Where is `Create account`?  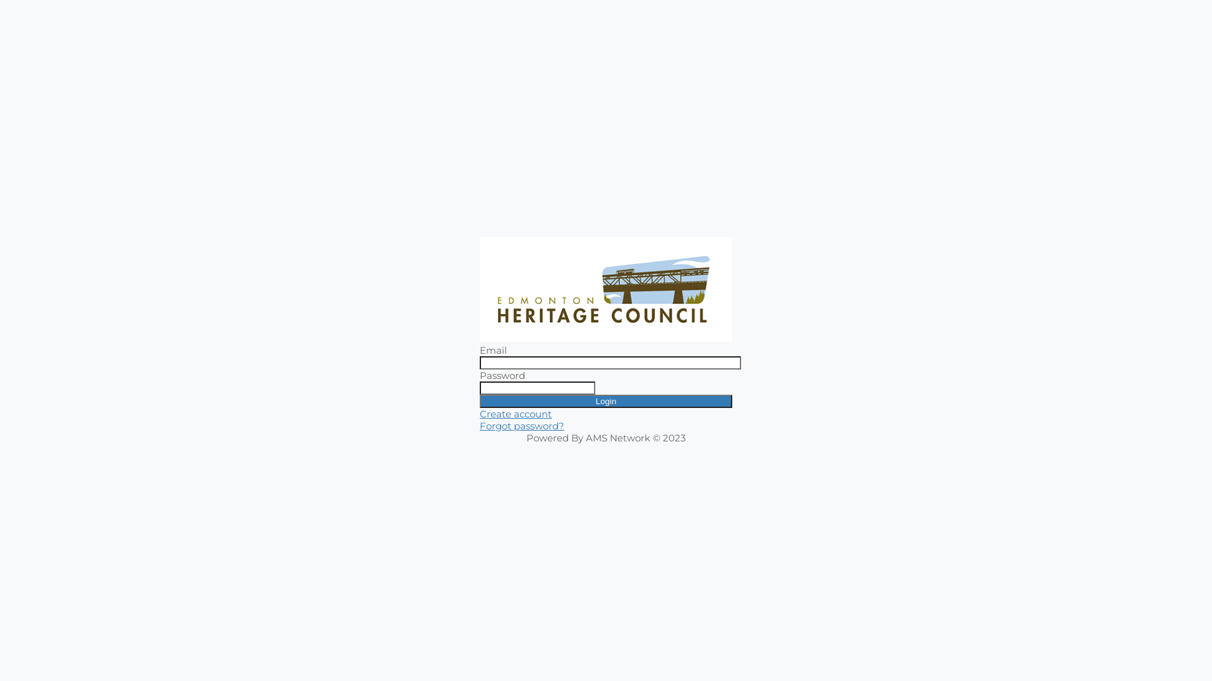
Create account is located at coordinates (516, 414).